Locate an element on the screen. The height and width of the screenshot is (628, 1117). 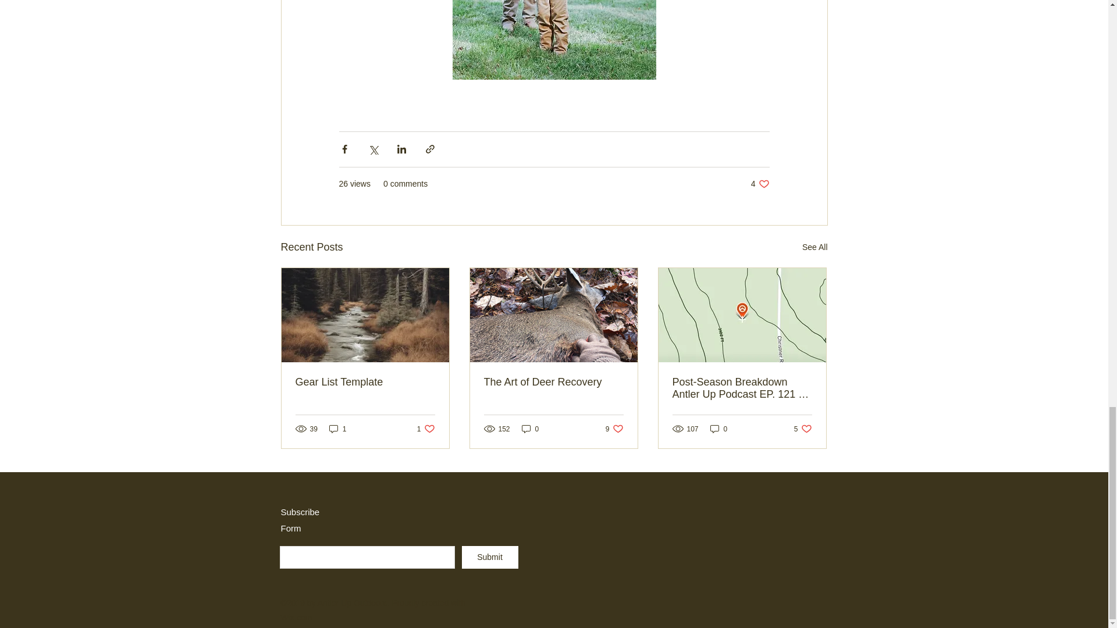
See All is located at coordinates (553, 382).